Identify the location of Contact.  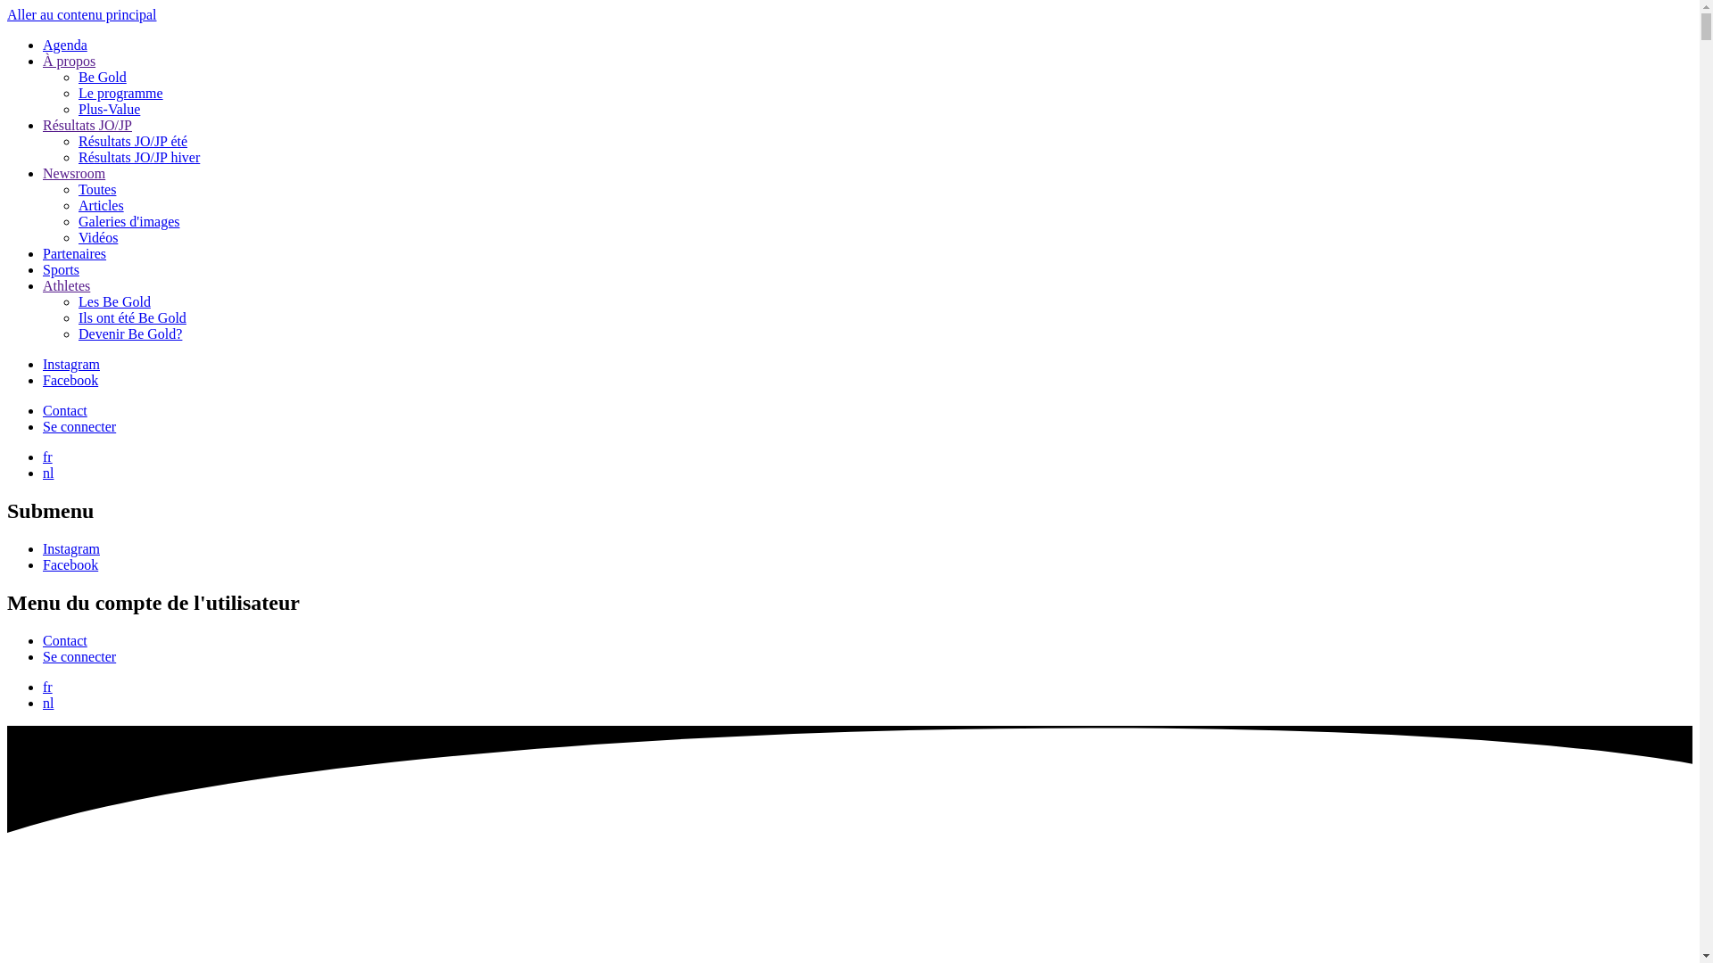
(65, 640).